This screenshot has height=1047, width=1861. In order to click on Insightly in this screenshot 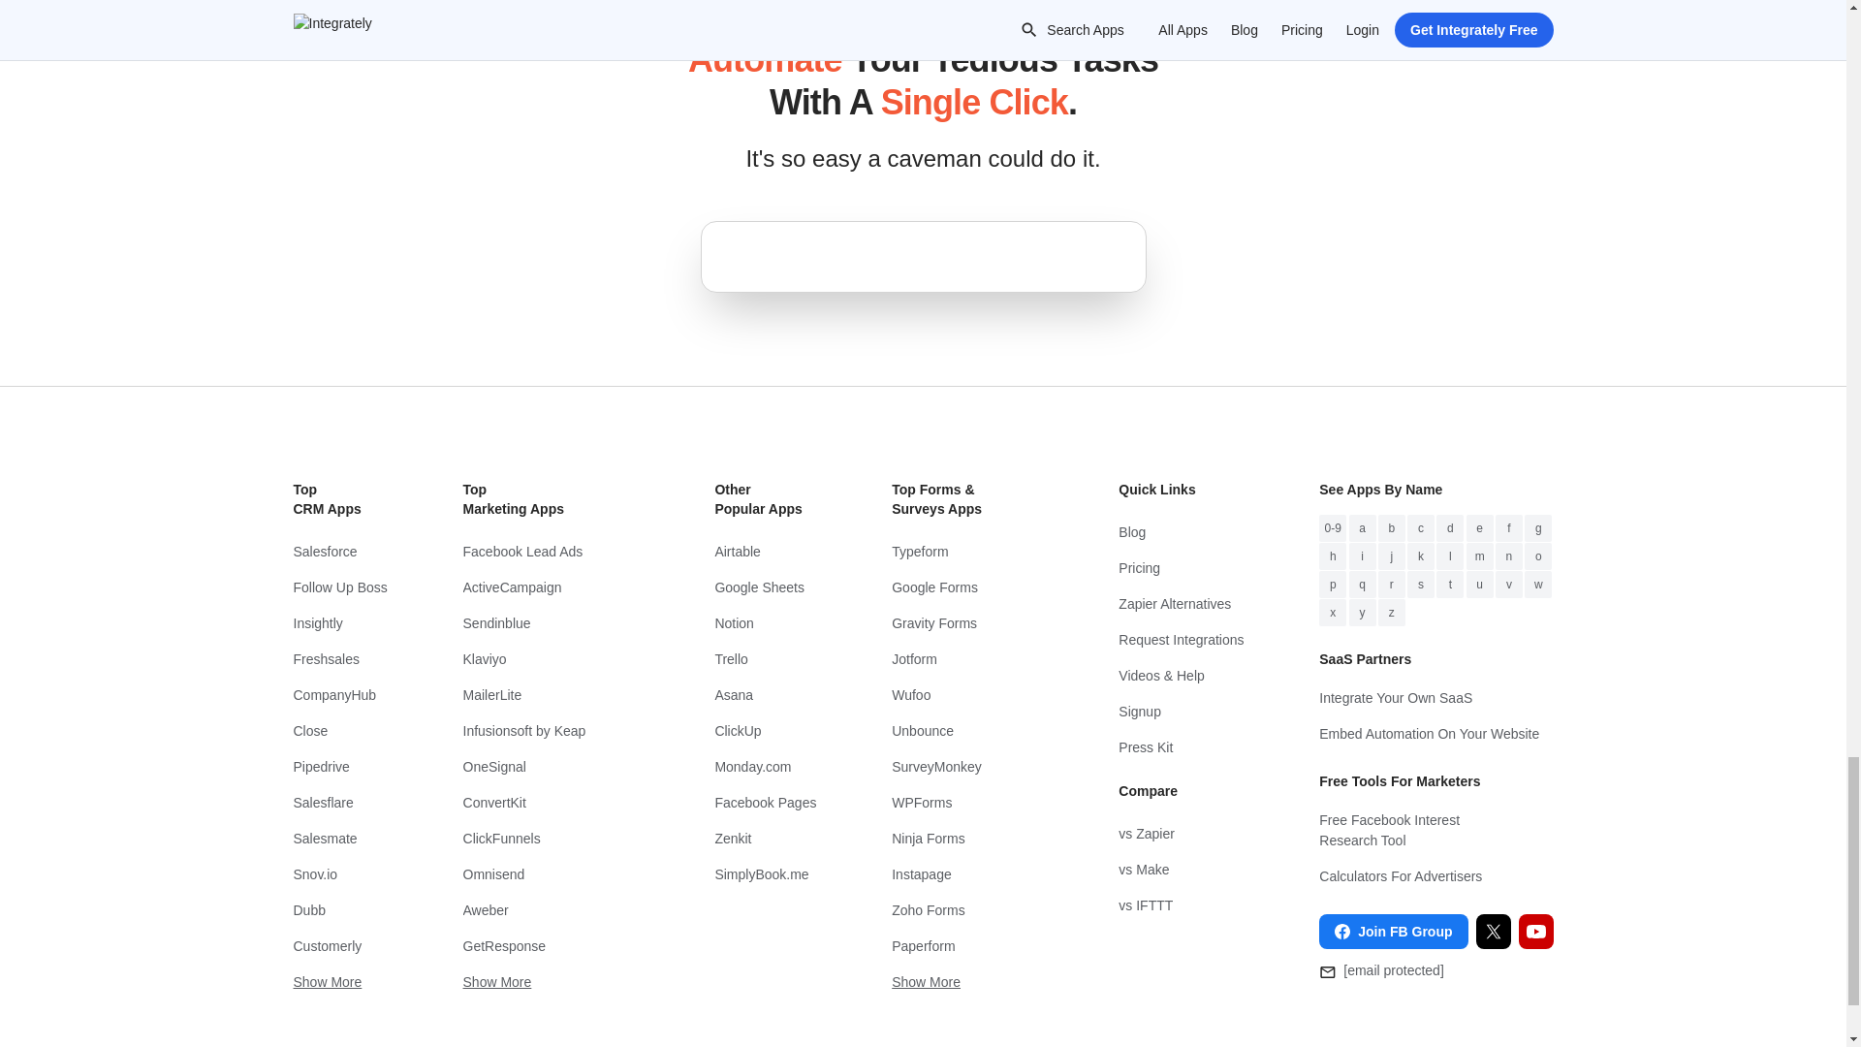, I will do `click(339, 624)`.